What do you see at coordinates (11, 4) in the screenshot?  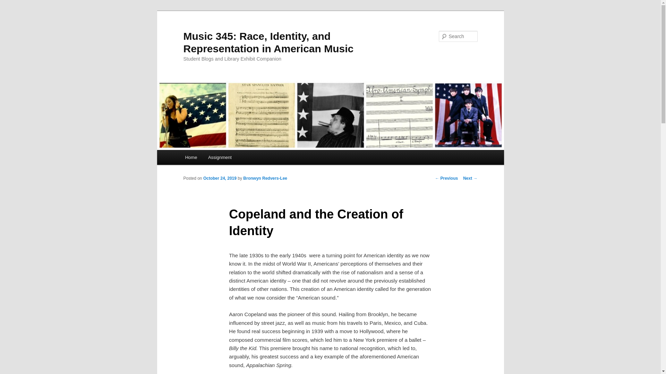 I see `Search` at bounding box center [11, 4].